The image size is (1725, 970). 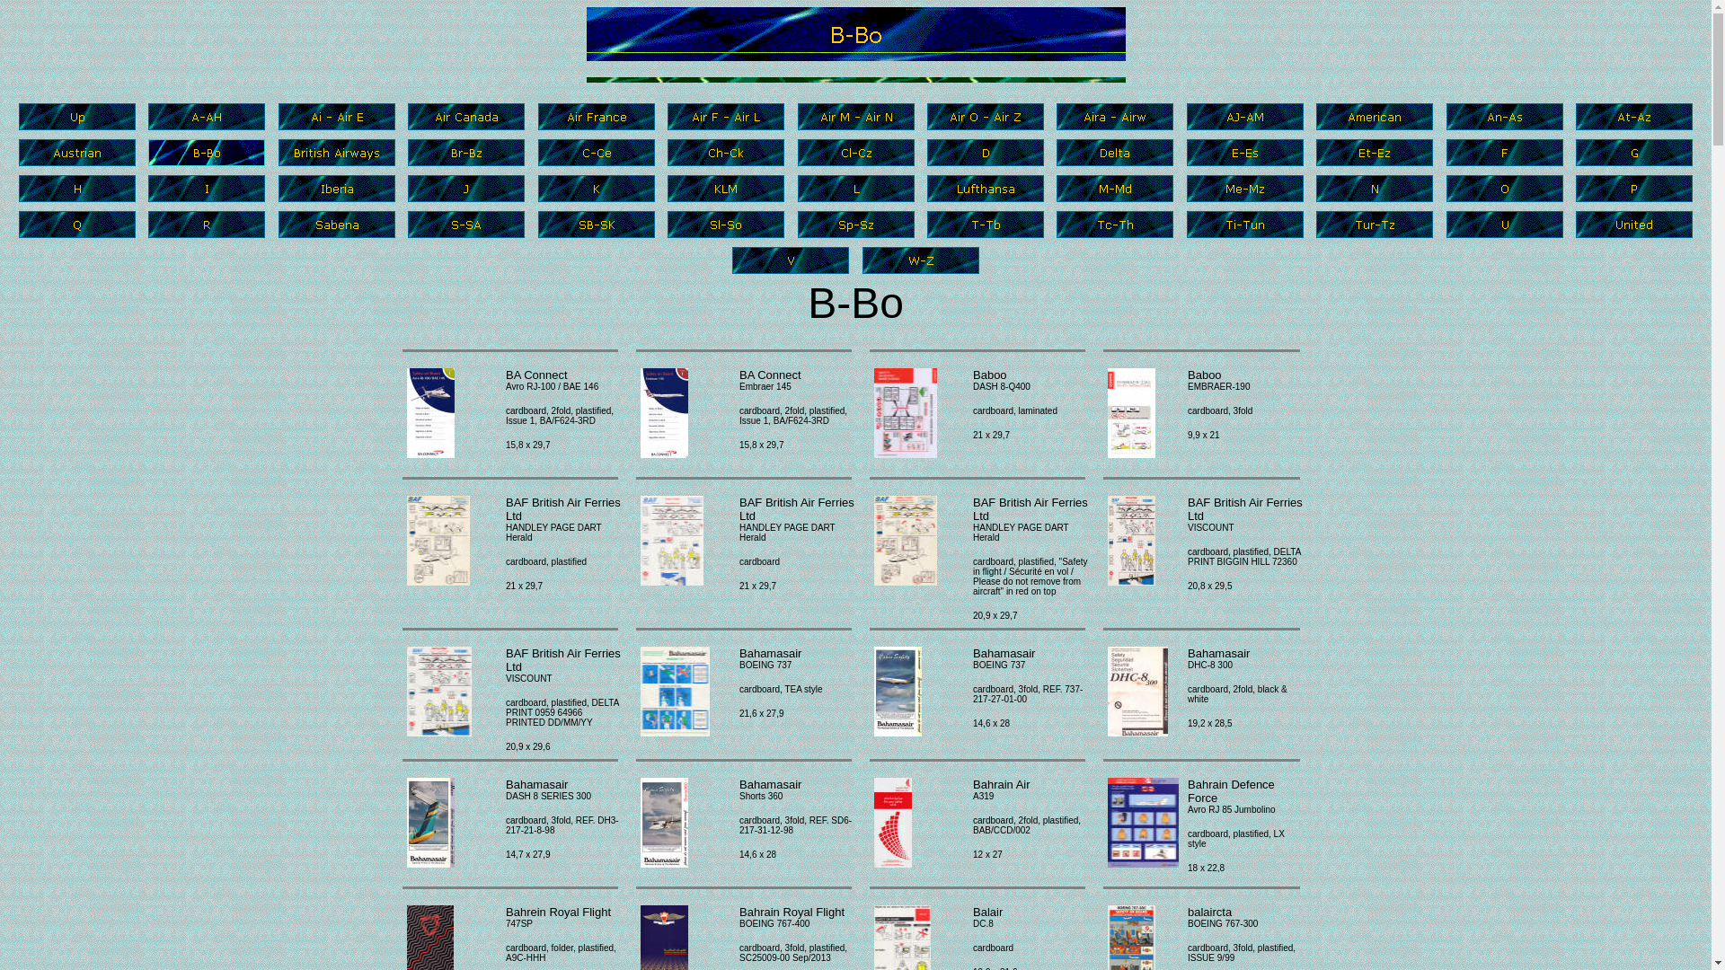 What do you see at coordinates (665, 823) in the screenshot?
I see `Bahamasair` at bounding box center [665, 823].